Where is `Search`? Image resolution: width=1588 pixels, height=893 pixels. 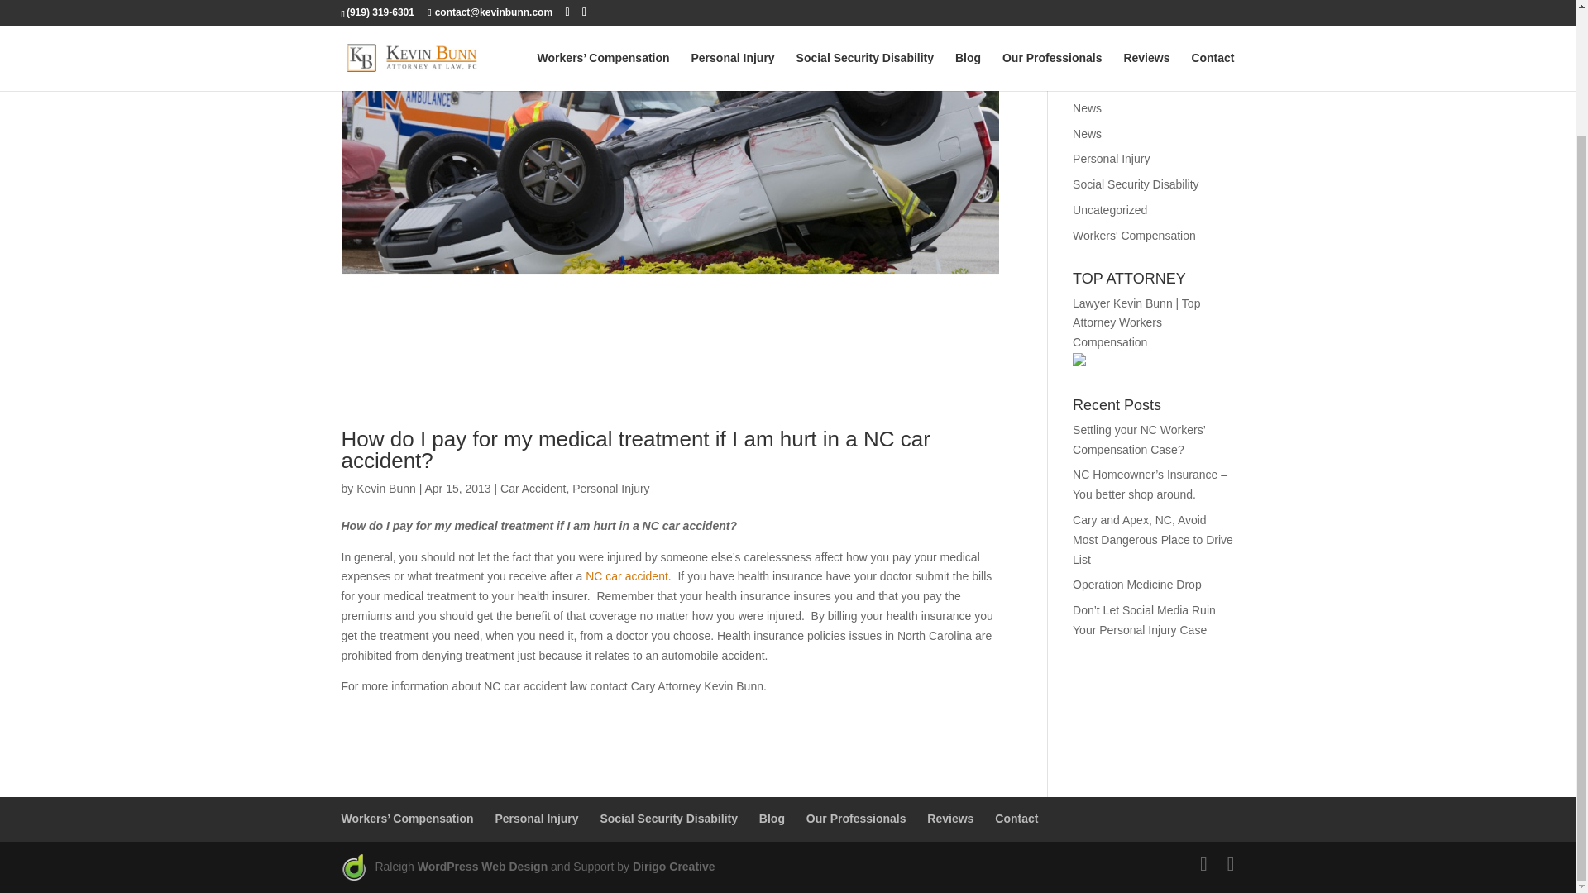
Search is located at coordinates (1208, 13).